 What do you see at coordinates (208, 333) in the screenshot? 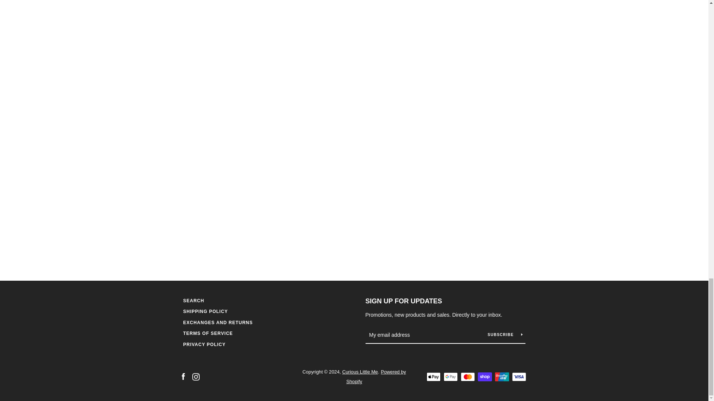
I see `TERMS OF SERVICE` at bounding box center [208, 333].